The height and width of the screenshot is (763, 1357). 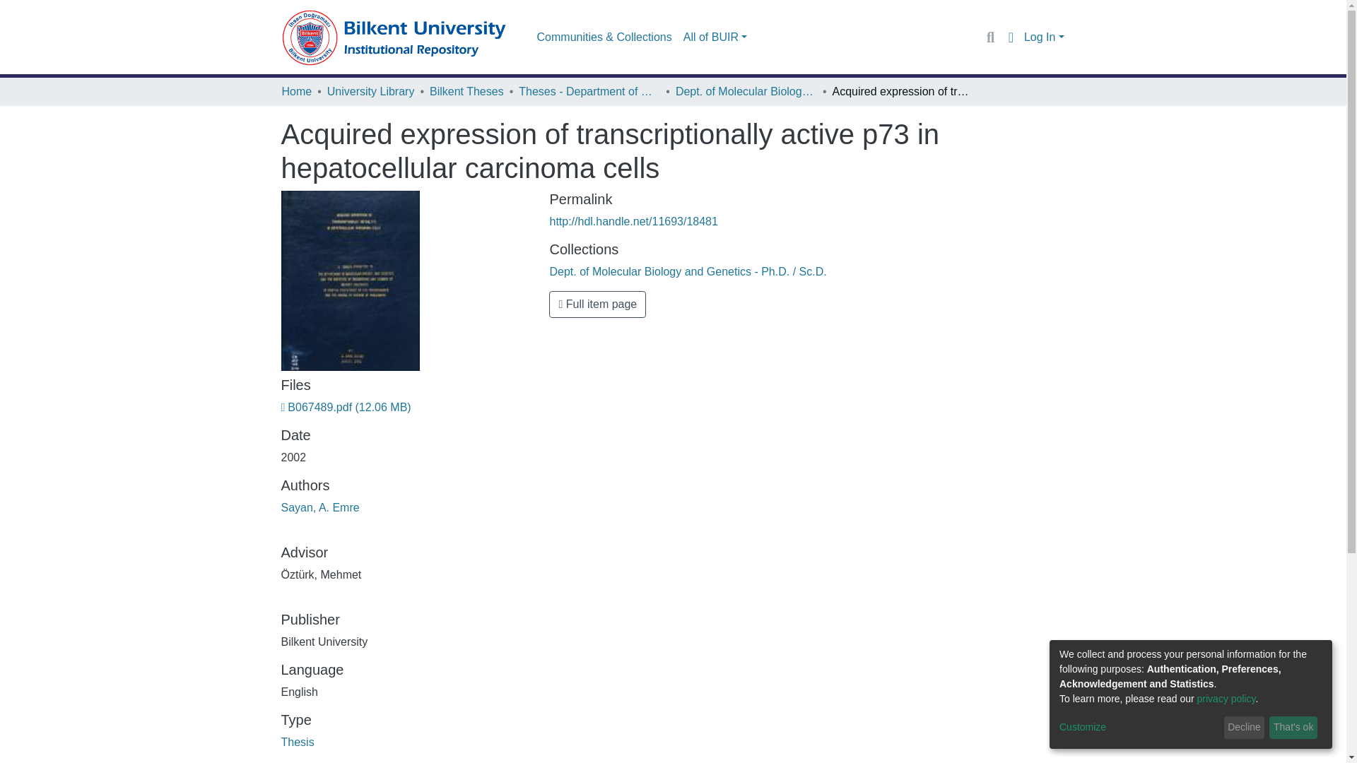 I want to click on Full item page, so click(x=597, y=304).